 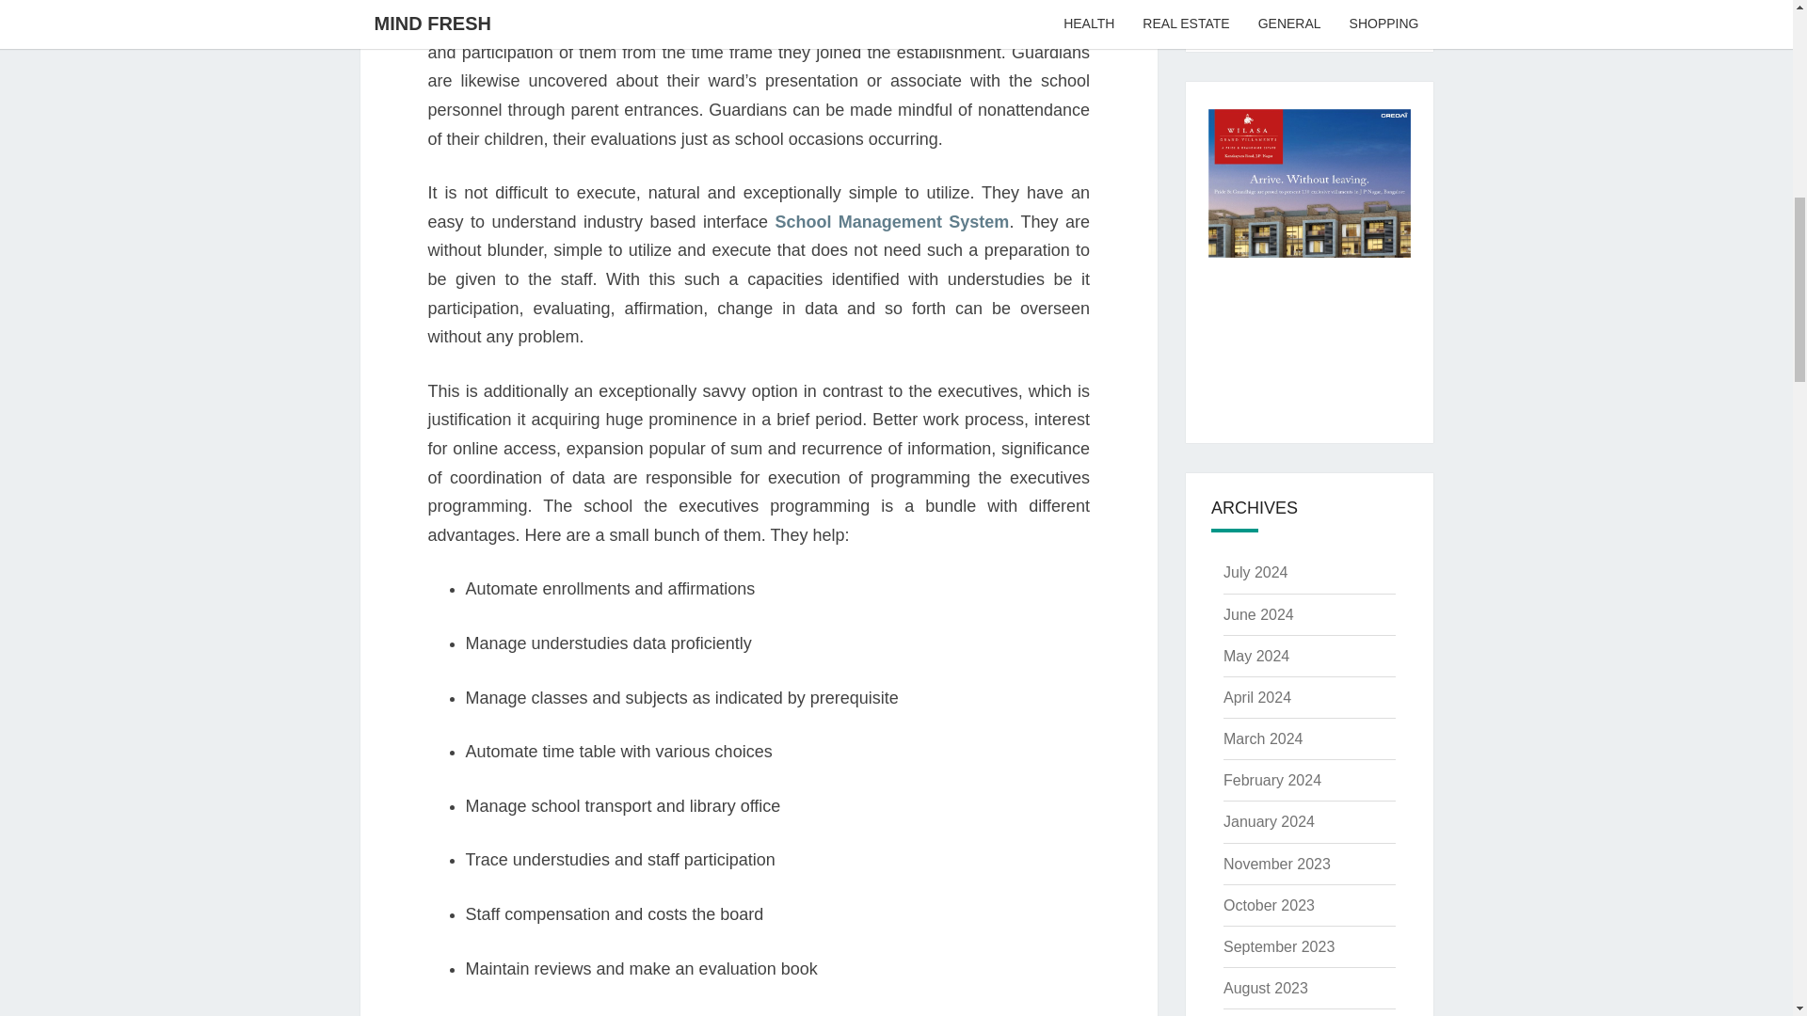 I want to click on September 2023, so click(x=1278, y=946).